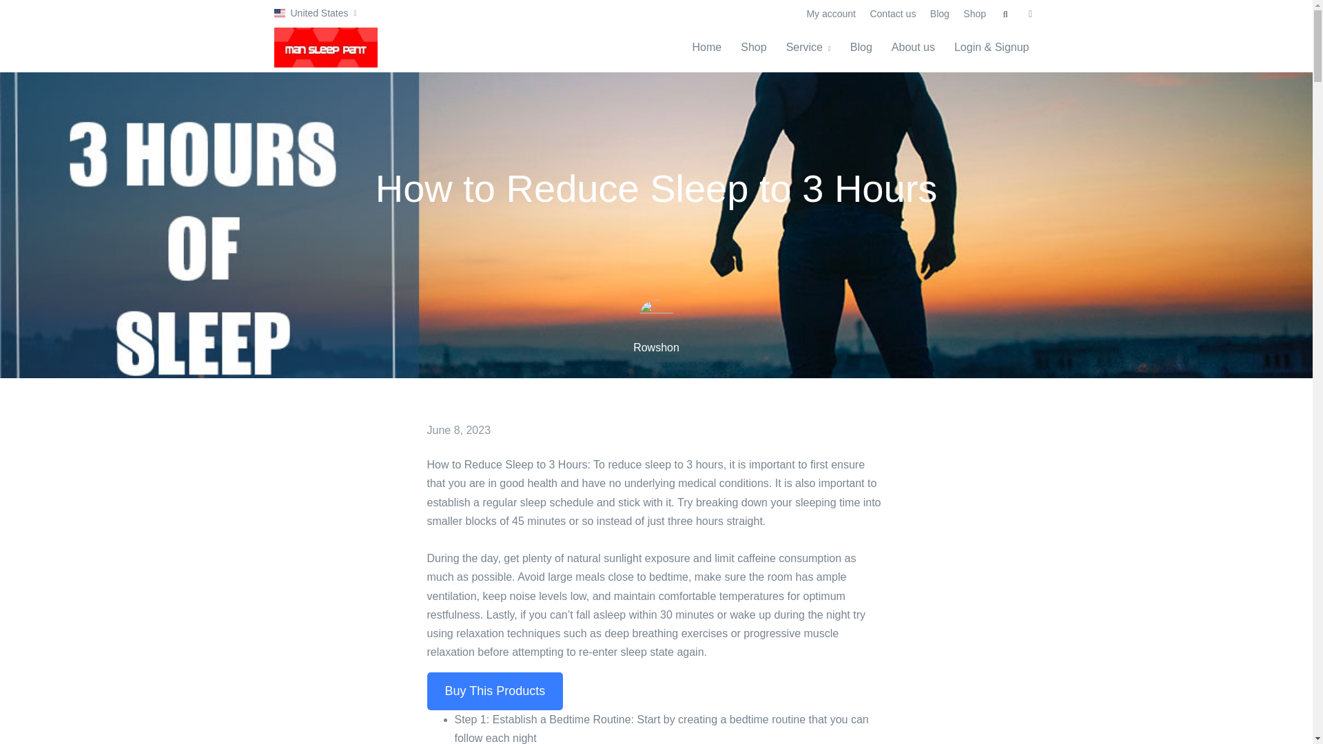 This screenshot has height=744, width=1323. What do you see at coordinates (753, 47) in the screenshot?
I see `Shop` at bounding box center [753, 47].